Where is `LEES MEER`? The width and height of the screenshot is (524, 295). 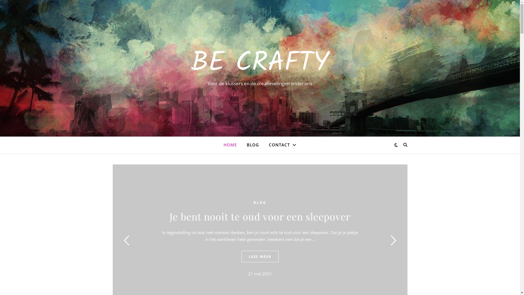 LEES MEER is located at coordinates (260, 256).